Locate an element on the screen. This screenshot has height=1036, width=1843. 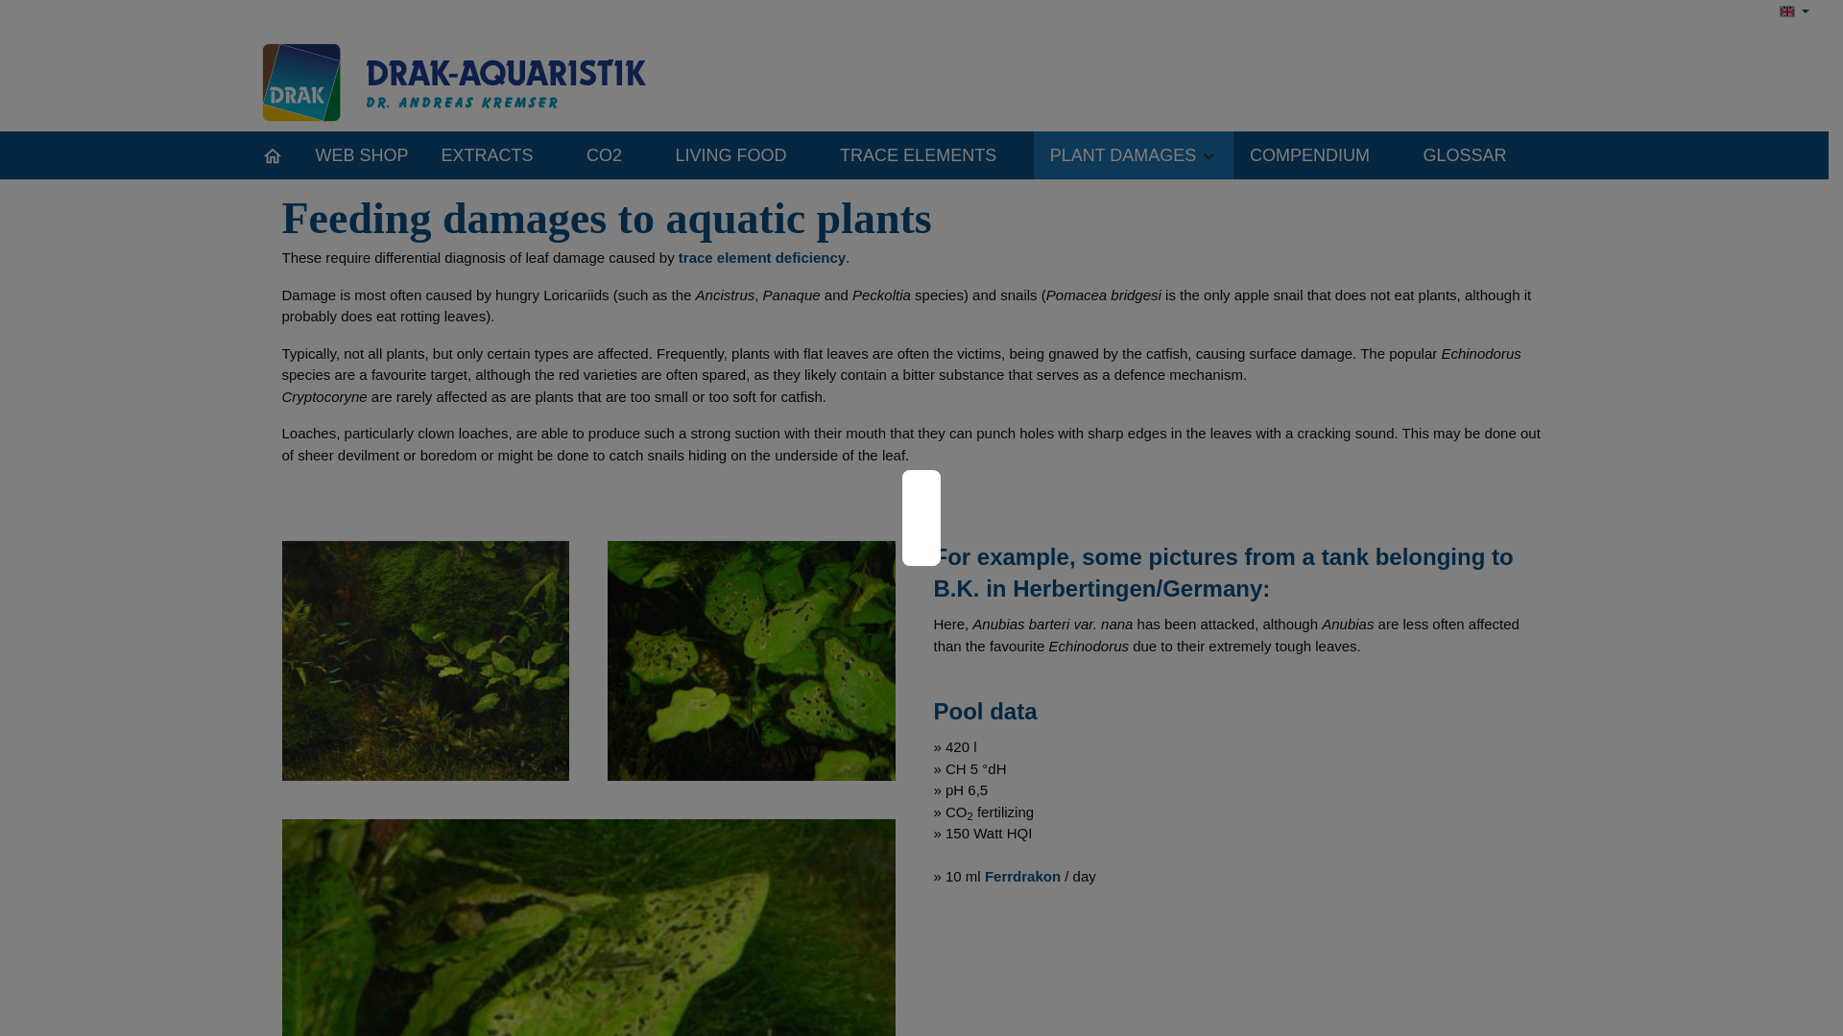
Trace Elements is located at coordinates (929, 155).